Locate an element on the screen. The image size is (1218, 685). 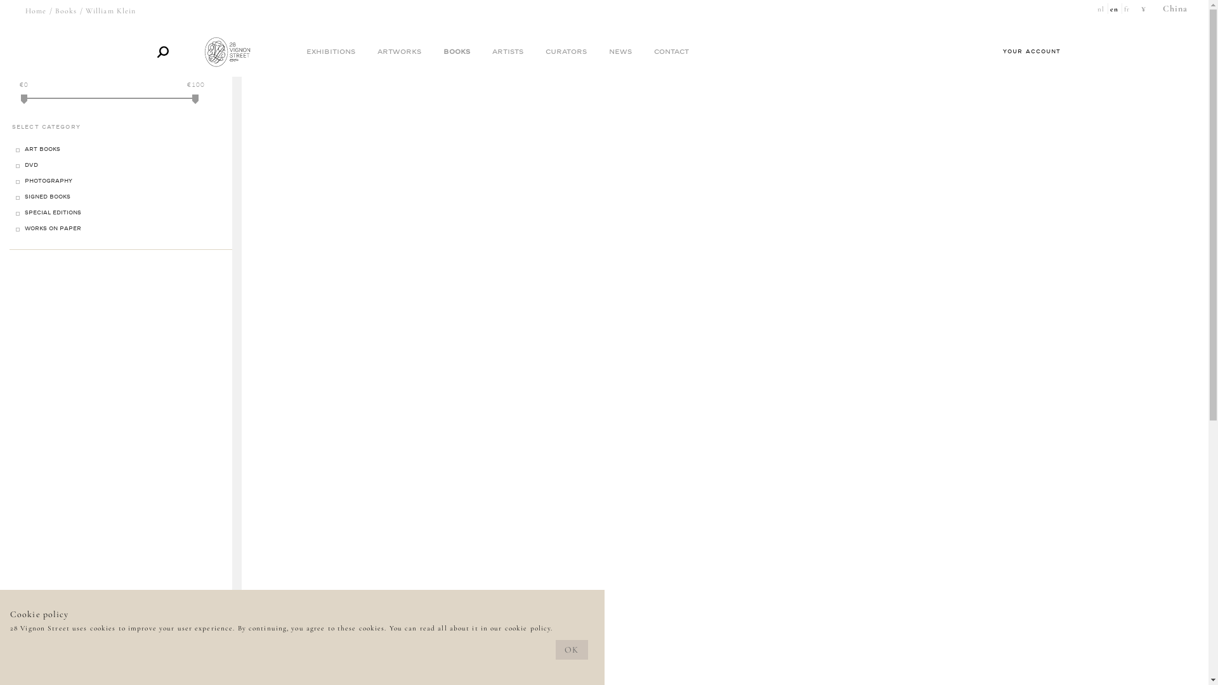
Select category is located at coordinates (121, 127).